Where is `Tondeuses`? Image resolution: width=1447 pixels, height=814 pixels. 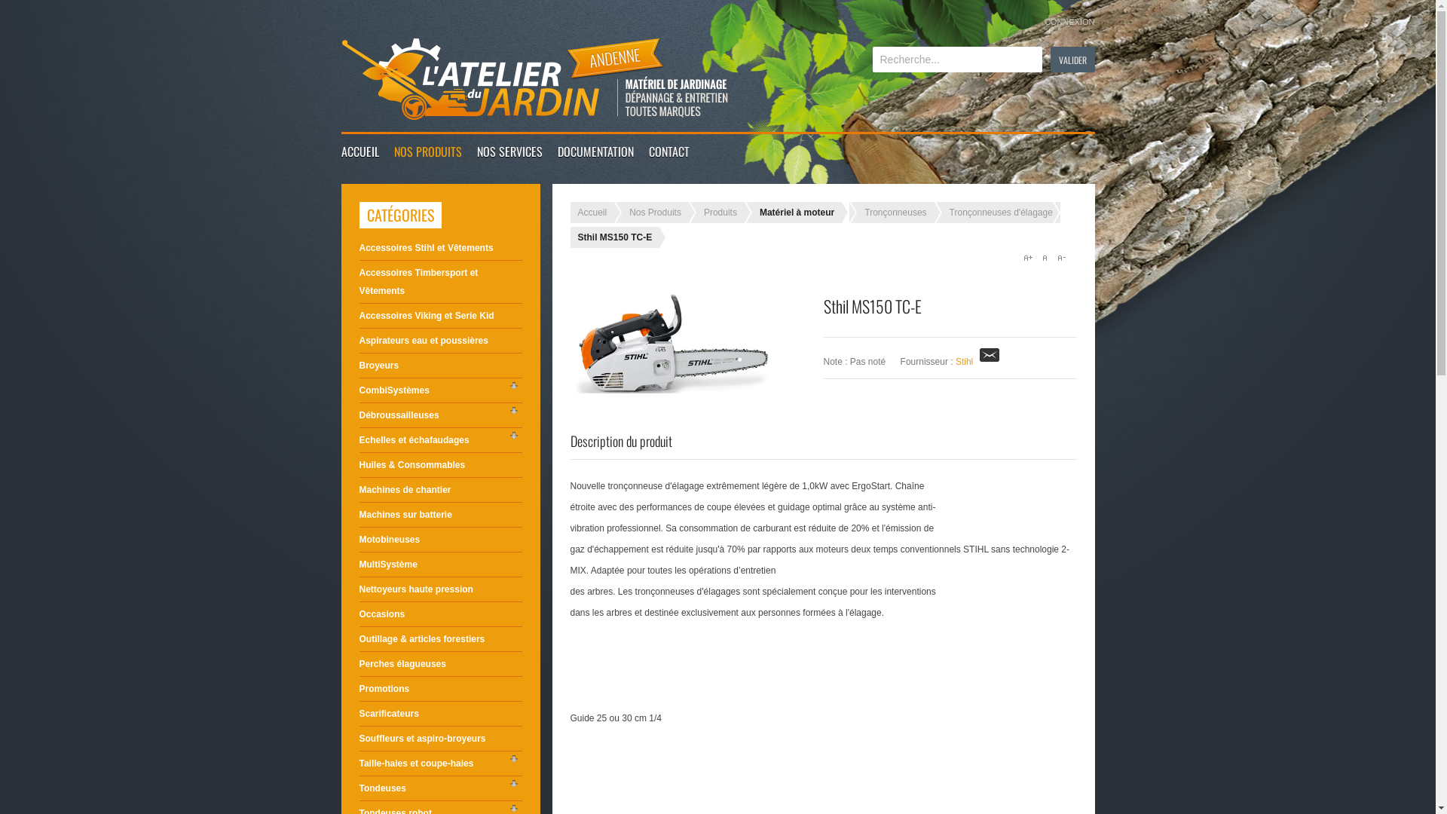
Tondeuses is located at coordinates (440, 788).